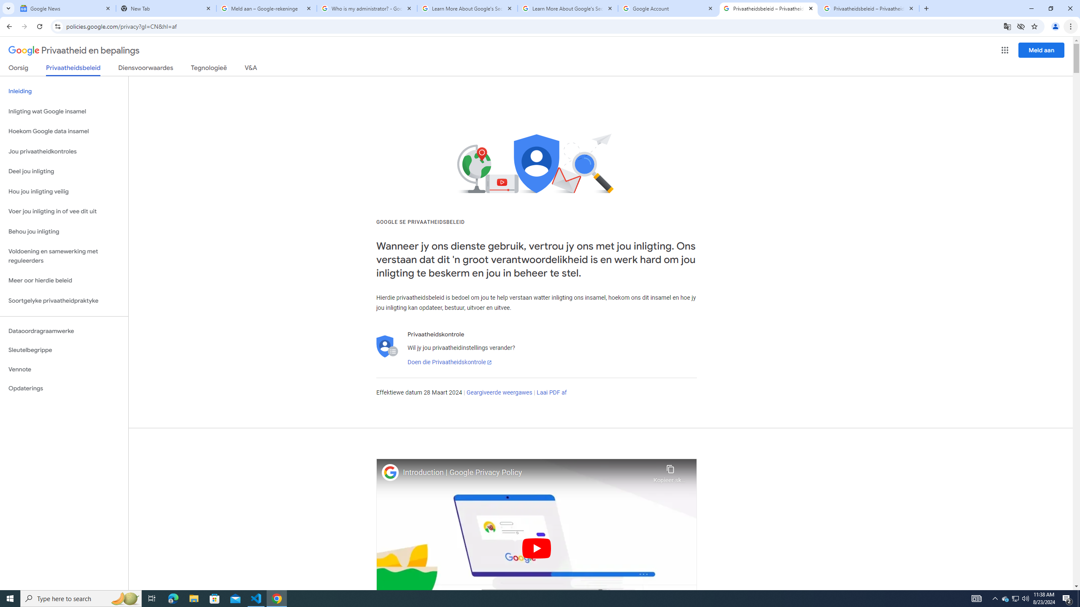 This screenshot has width=1080, height=607. What do you see at coordinates (66, 8) in the screenshot?
I see `Google News` at bounding box center [66, 8].